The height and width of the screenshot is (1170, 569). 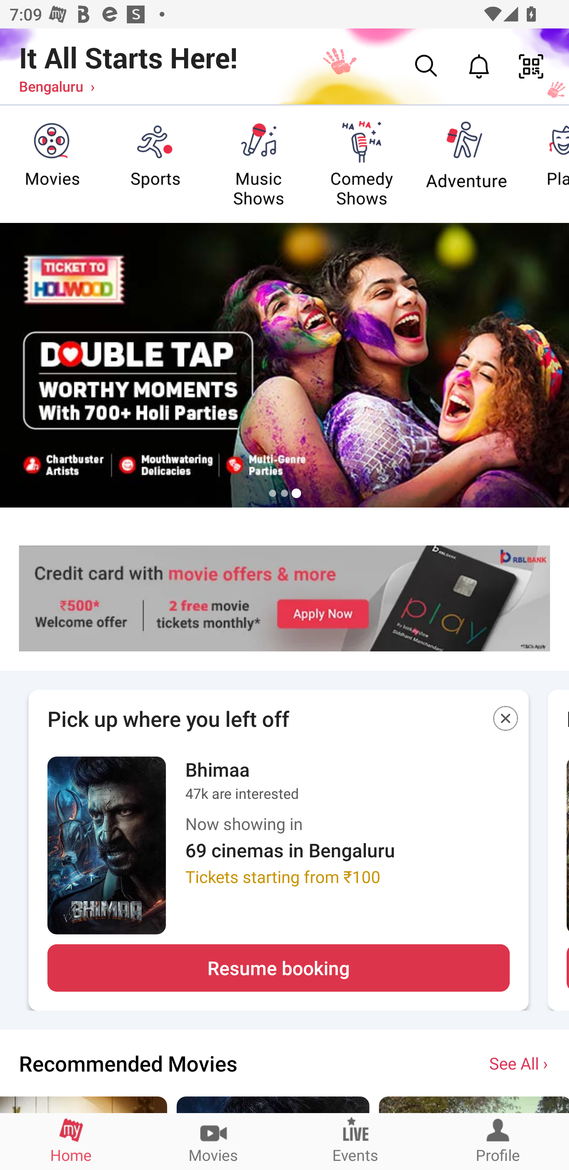 What do you see at coordinates (520, 1063) in the screenshot?
I see `See All ›` at bounding box center [520, 1063].